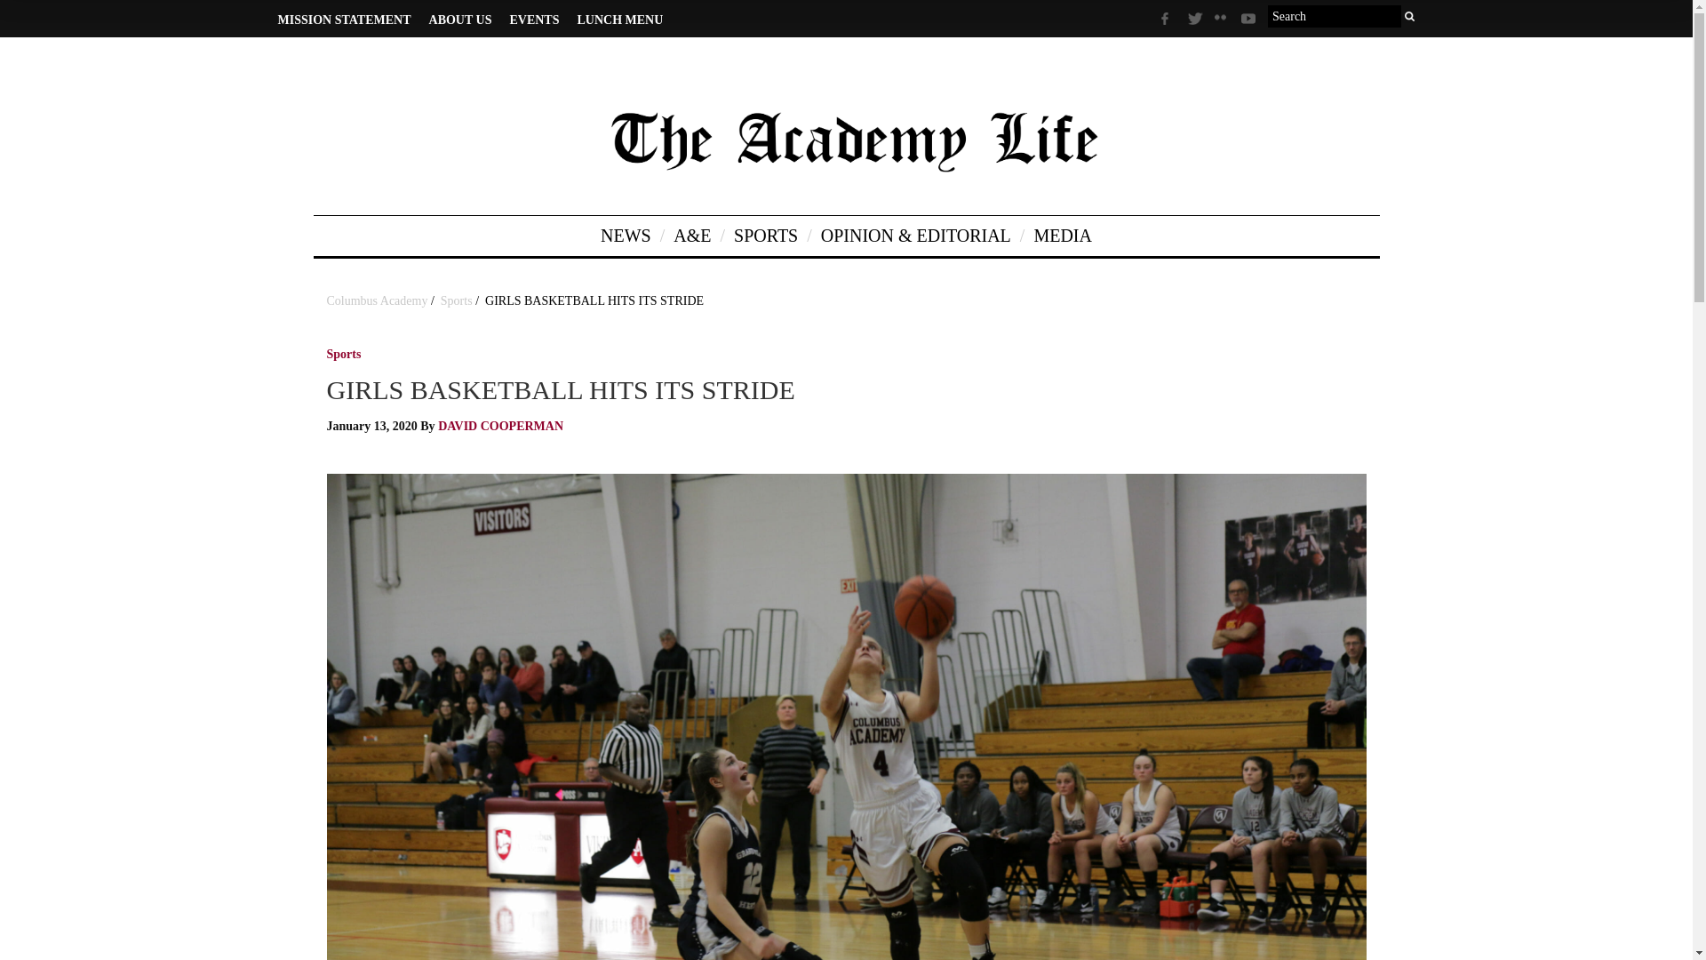  I want to click on FLICKR, so click(1223, 23).